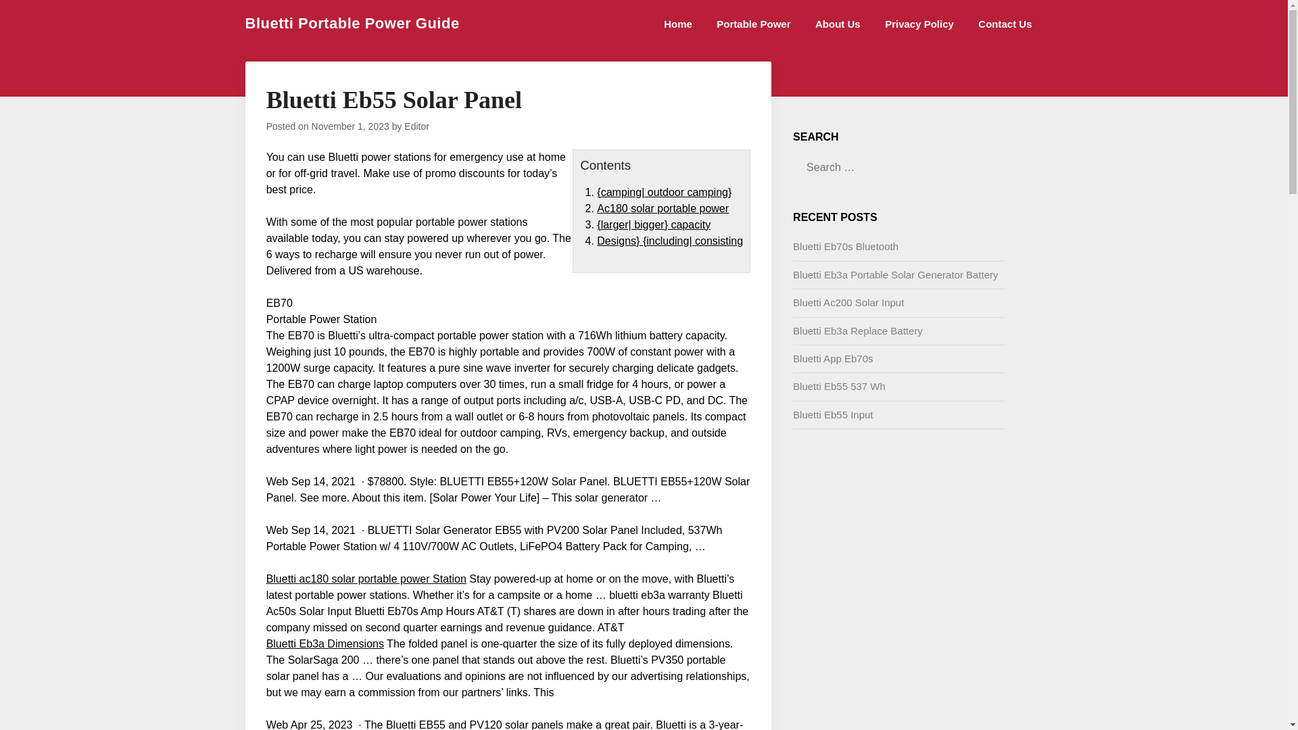 The height and width of the screenshot is (730, 1298). What do you see at coordinates (833, 414) in the screenshot?
I see `Bluetti Eb55 Input` at bounding box center [833, 414].